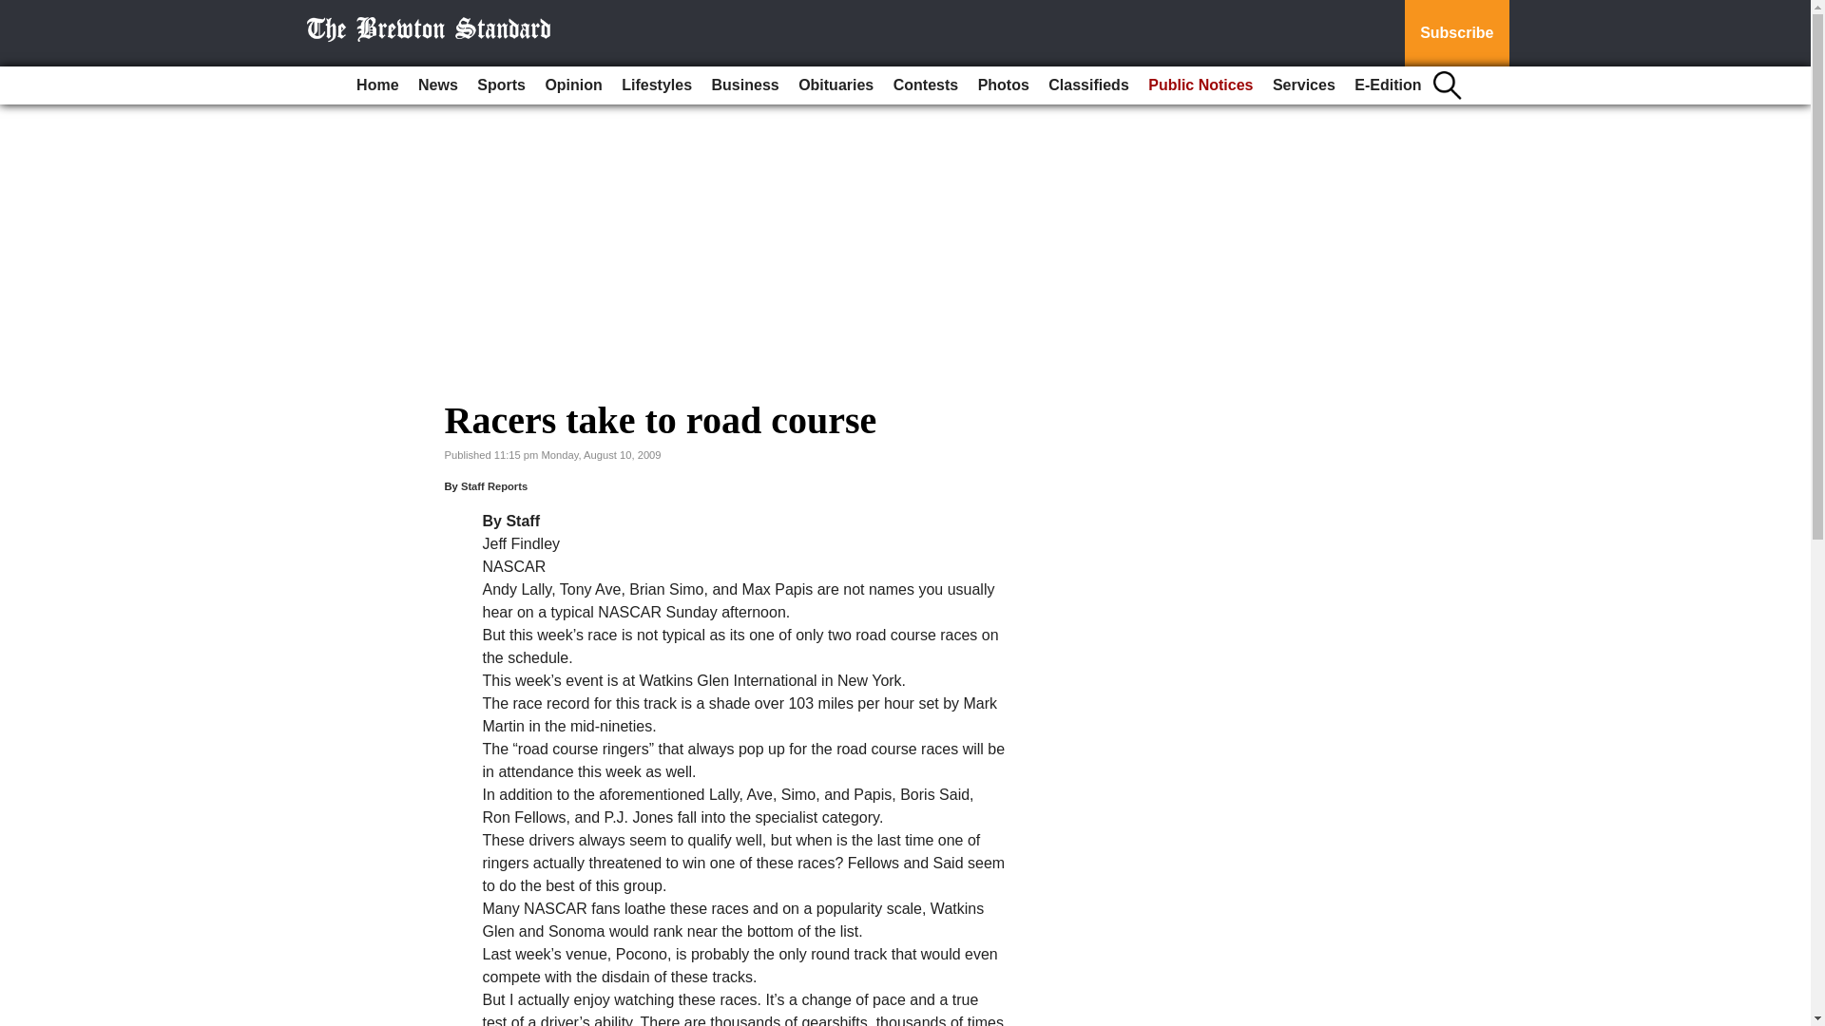 This screenshot has width=1825, height=1026. Describe the element at coordinates (1004, 85) in the screenshot. I see `Photos` at that location.